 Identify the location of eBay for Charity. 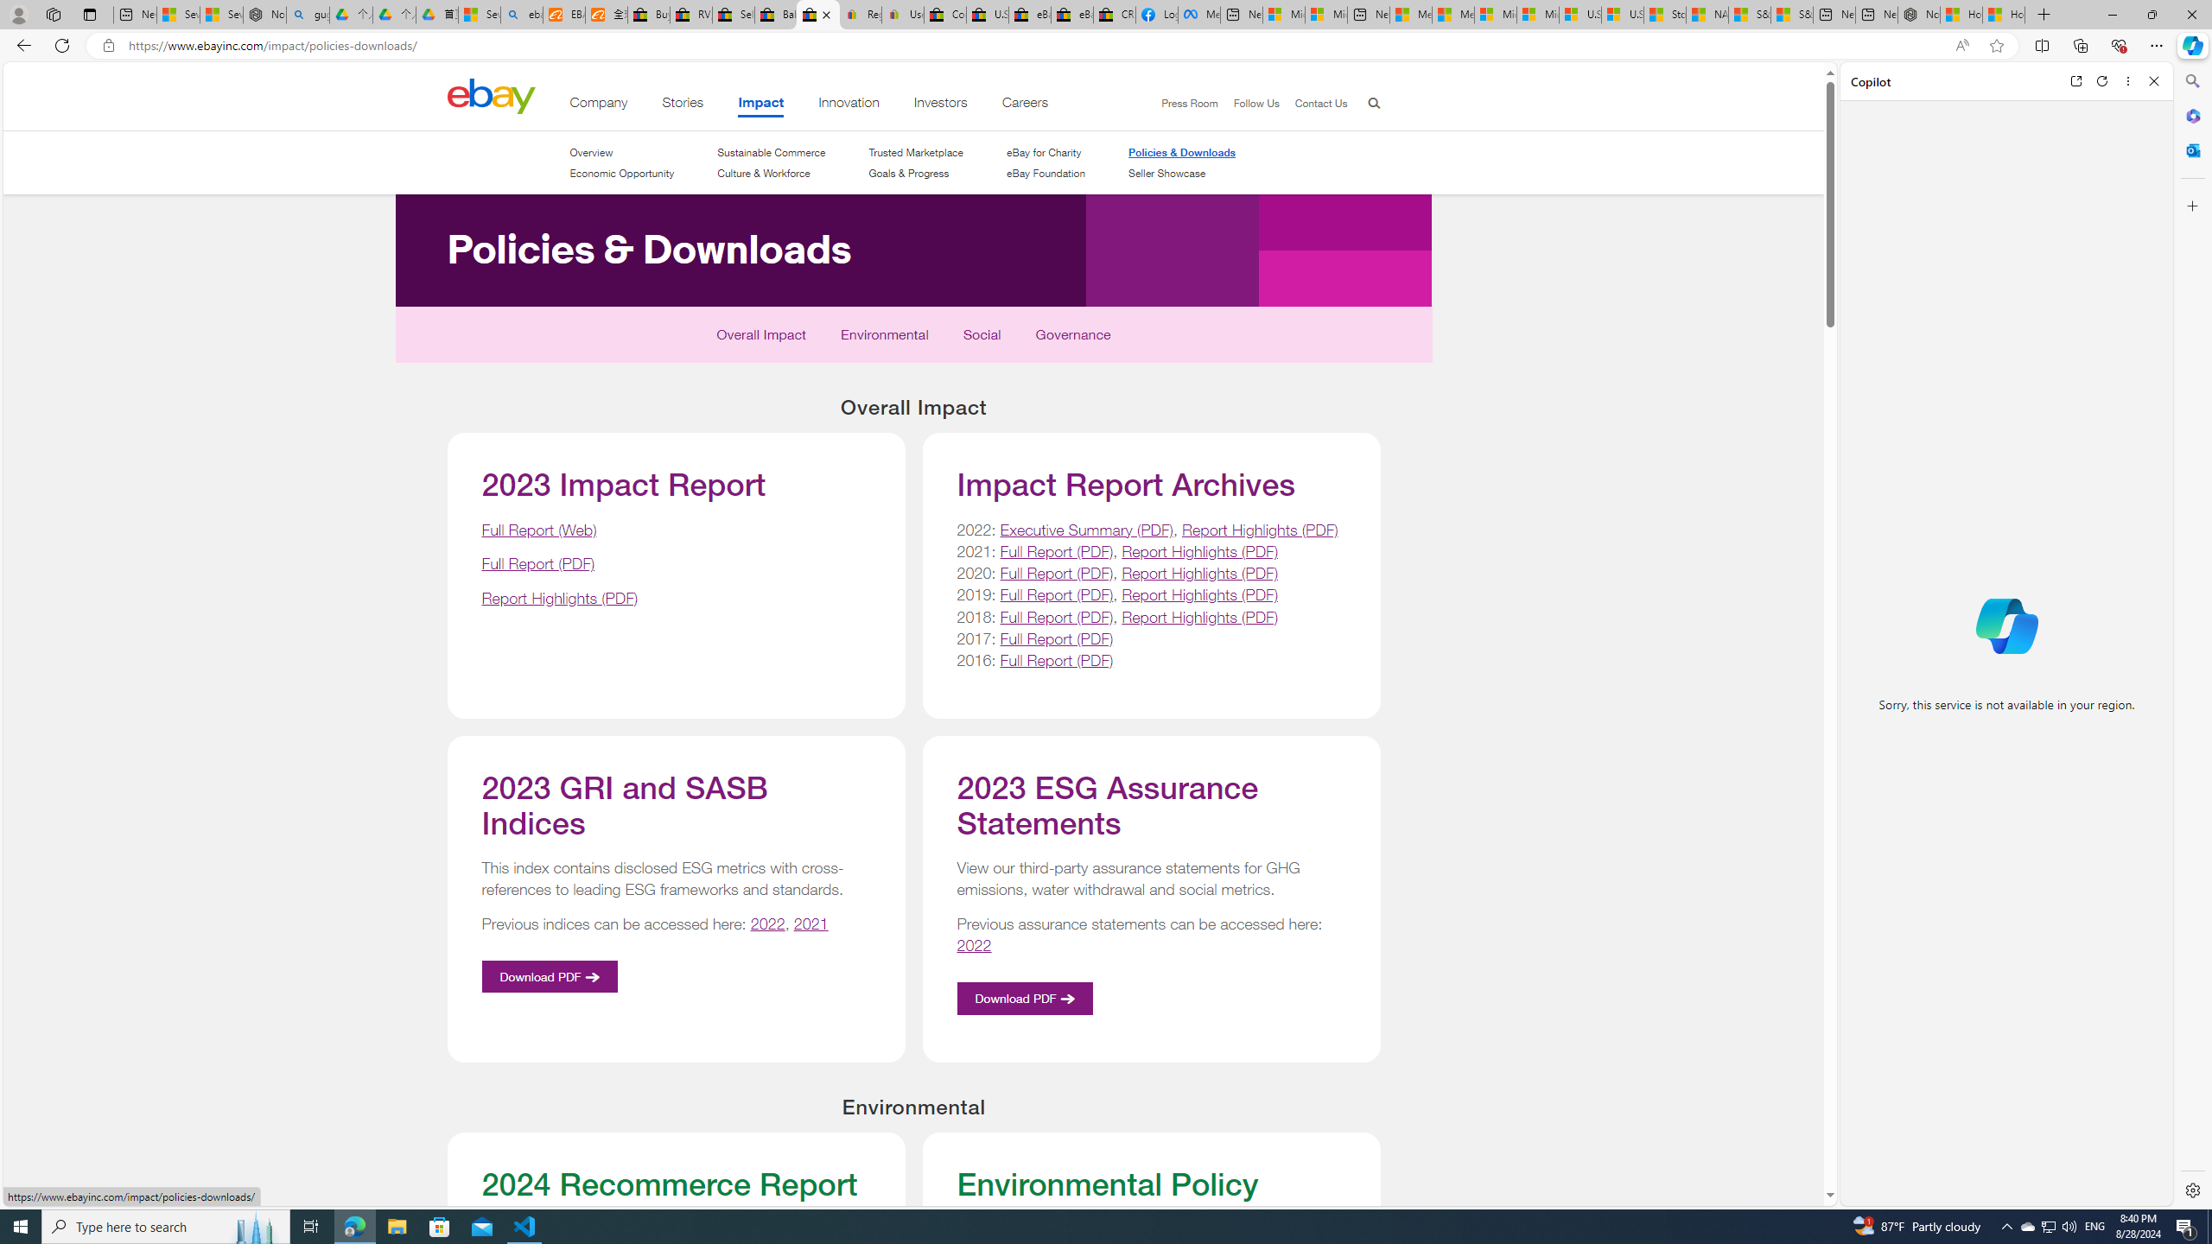
(1044, 152).